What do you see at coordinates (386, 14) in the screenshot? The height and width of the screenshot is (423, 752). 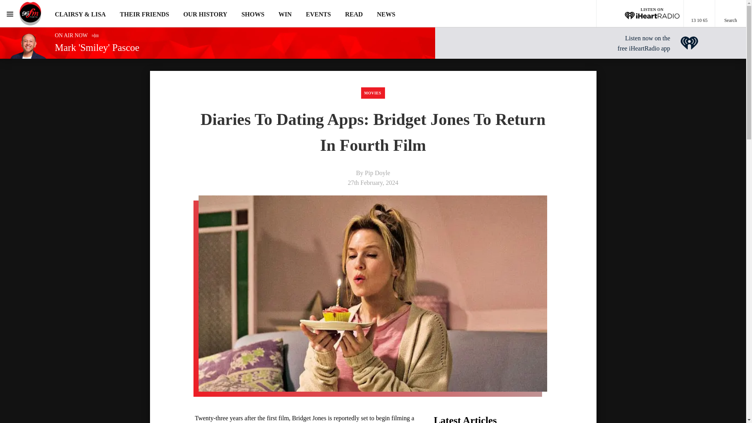 I see `NEWS` at bounding box center [386, 14].